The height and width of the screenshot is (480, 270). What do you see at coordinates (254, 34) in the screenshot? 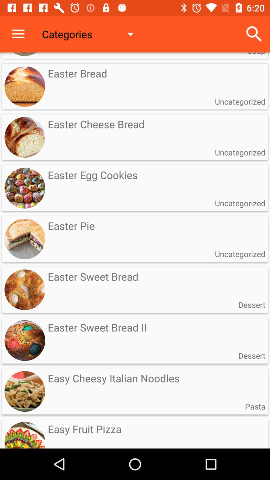
I see `turn off the icon next to categories item` at bounding box center [254, 34].